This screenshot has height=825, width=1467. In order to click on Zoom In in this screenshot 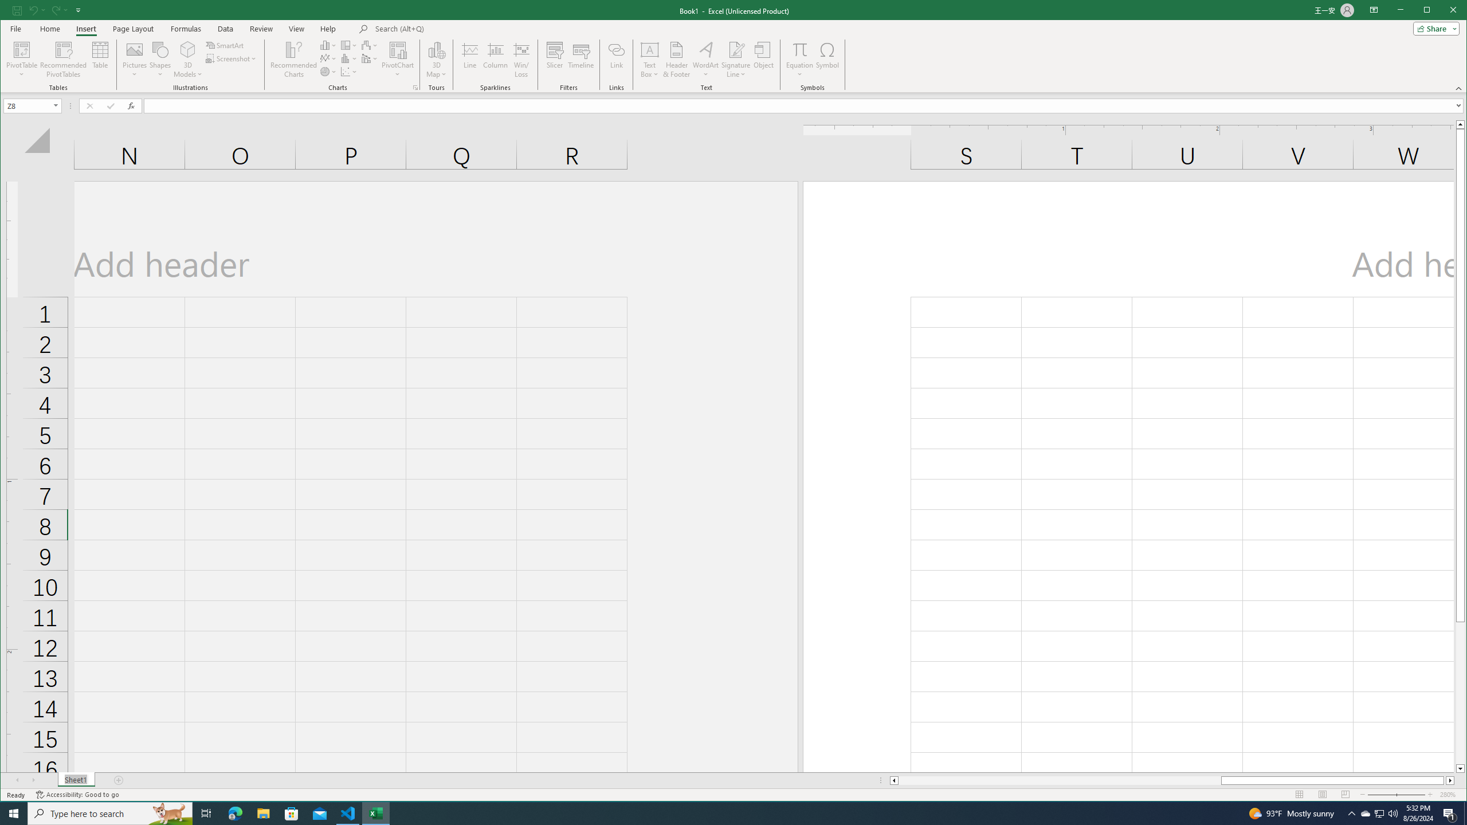, I will do `click(1430, 795)`.